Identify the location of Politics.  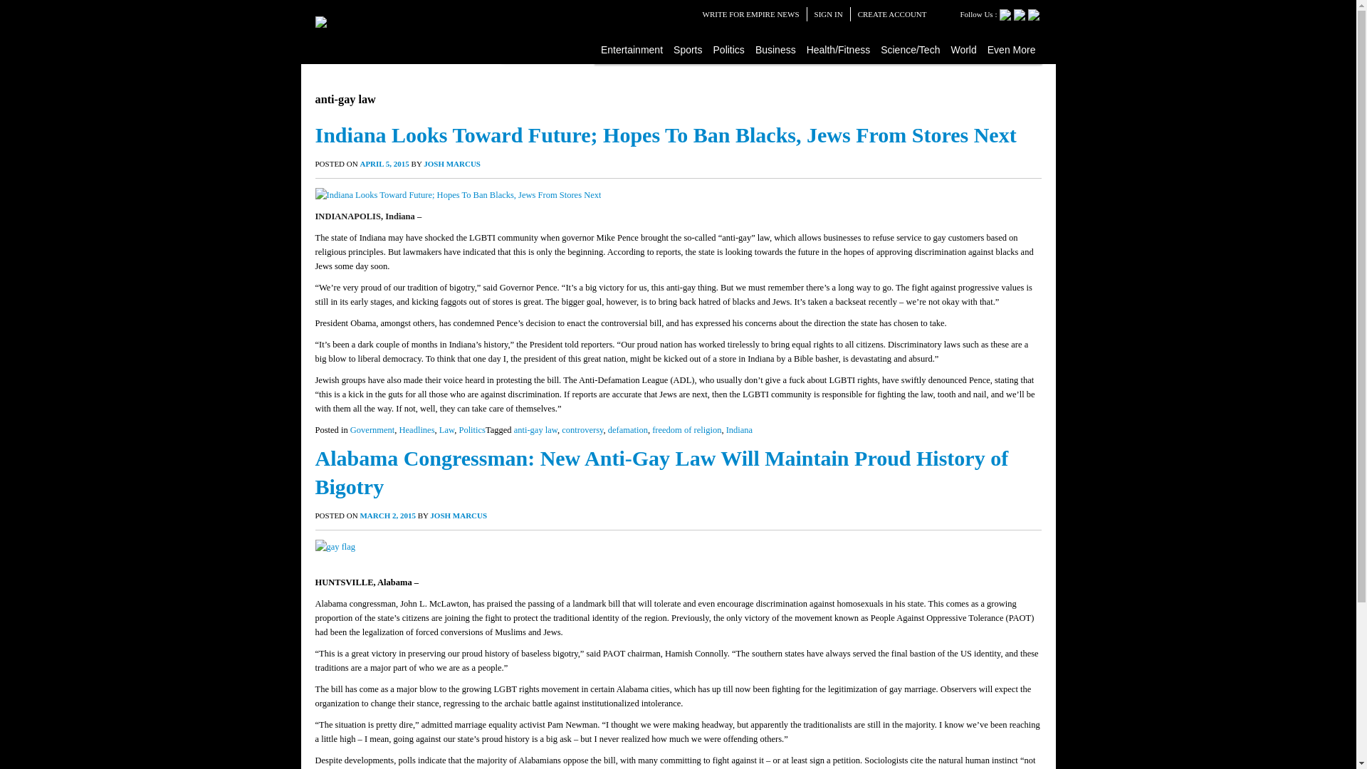
(729, 49).